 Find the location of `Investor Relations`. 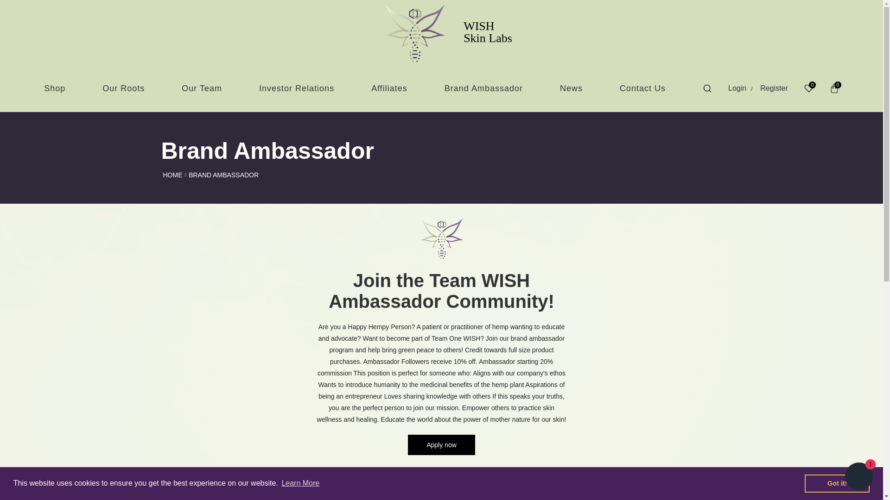

Investor Relations is located at coordinates (297, 88).